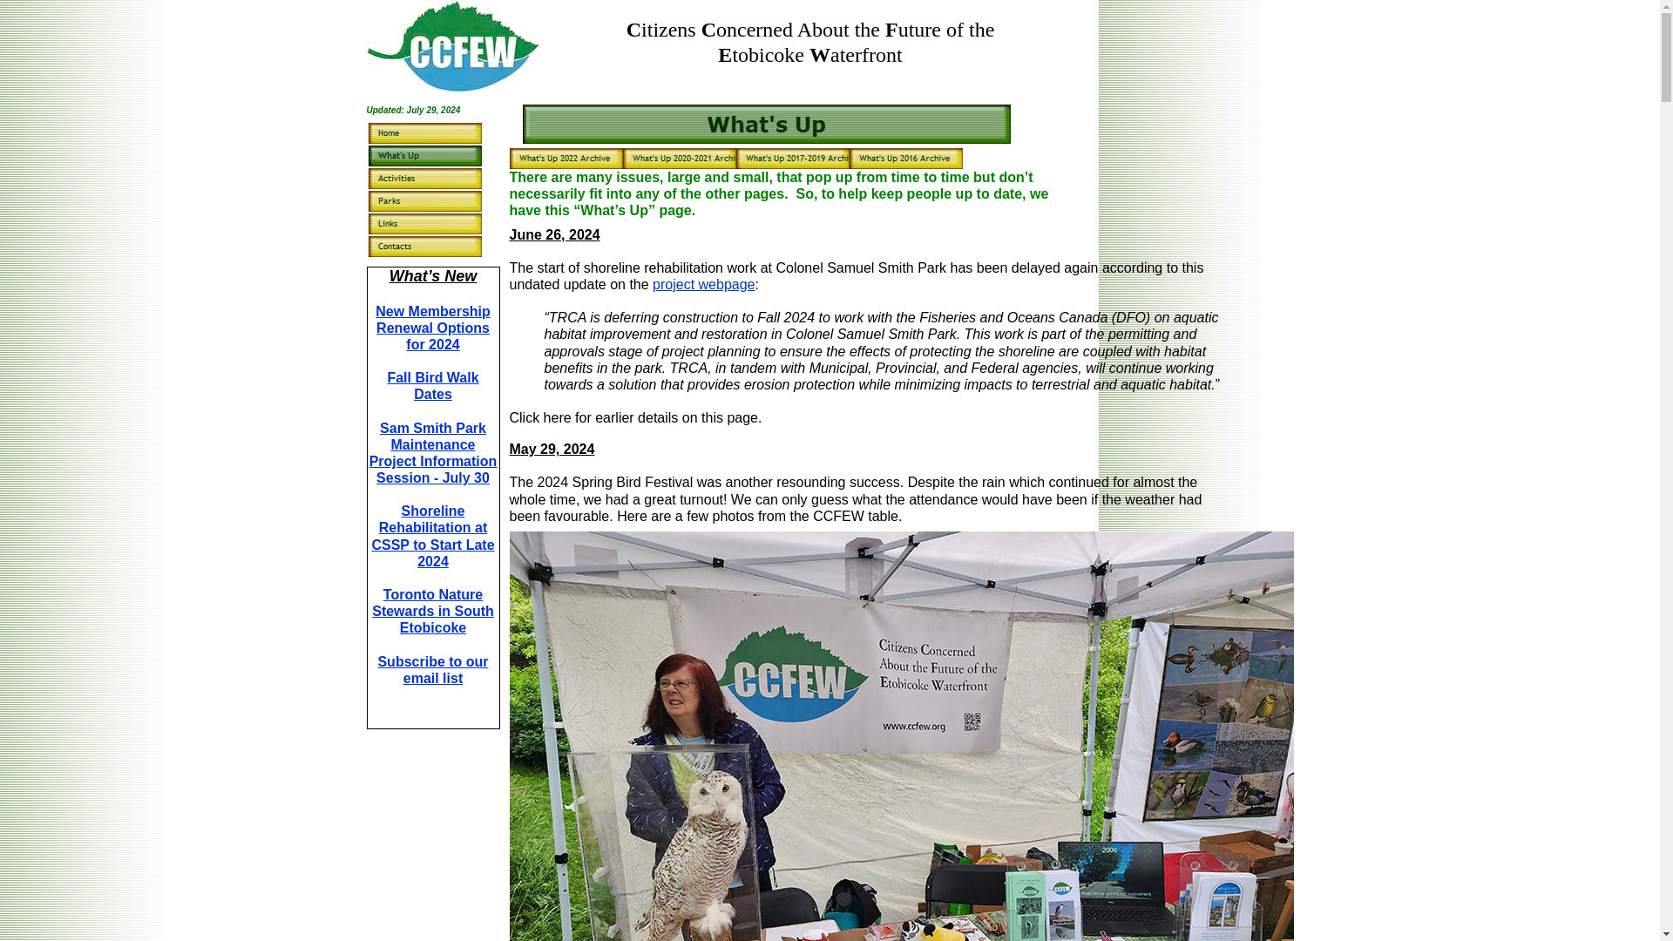 The width and height of the screenshot is (1673, 941). I want to click on What's Up 2020-2021 Archive, so click(679, 159).